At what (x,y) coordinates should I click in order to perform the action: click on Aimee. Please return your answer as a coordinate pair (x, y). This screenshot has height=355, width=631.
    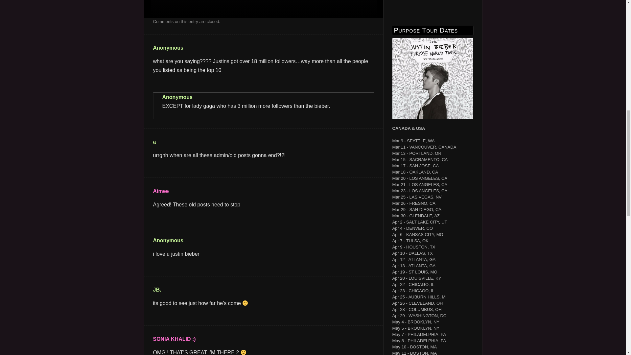
    Looking at the image, I should click on (161, 191).